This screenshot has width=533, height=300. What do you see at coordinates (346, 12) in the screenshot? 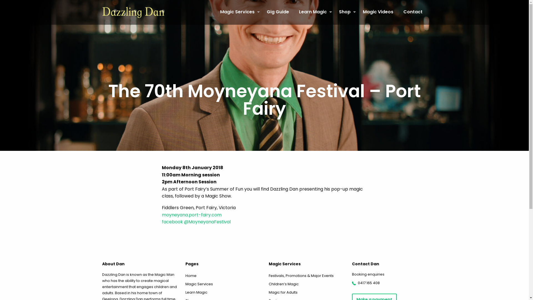
I see `Shop` at bounding box center [346, 12].